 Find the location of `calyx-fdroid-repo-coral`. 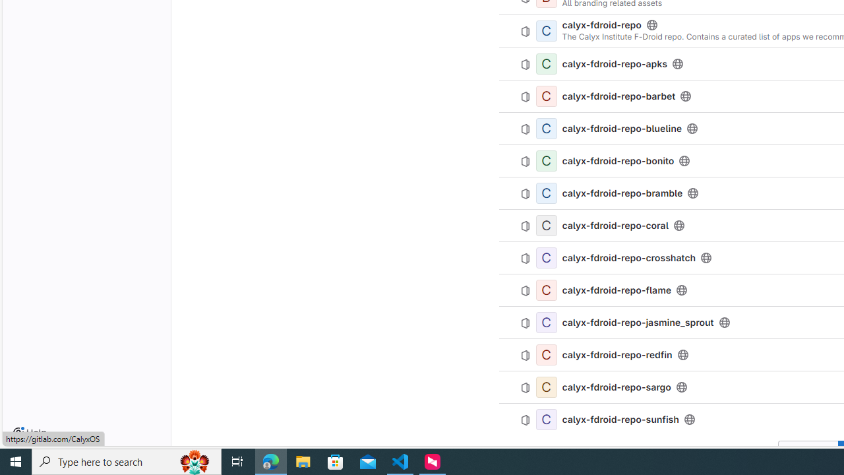

calyx-fdroid-repo-coral is located at coordinates (615, 226).